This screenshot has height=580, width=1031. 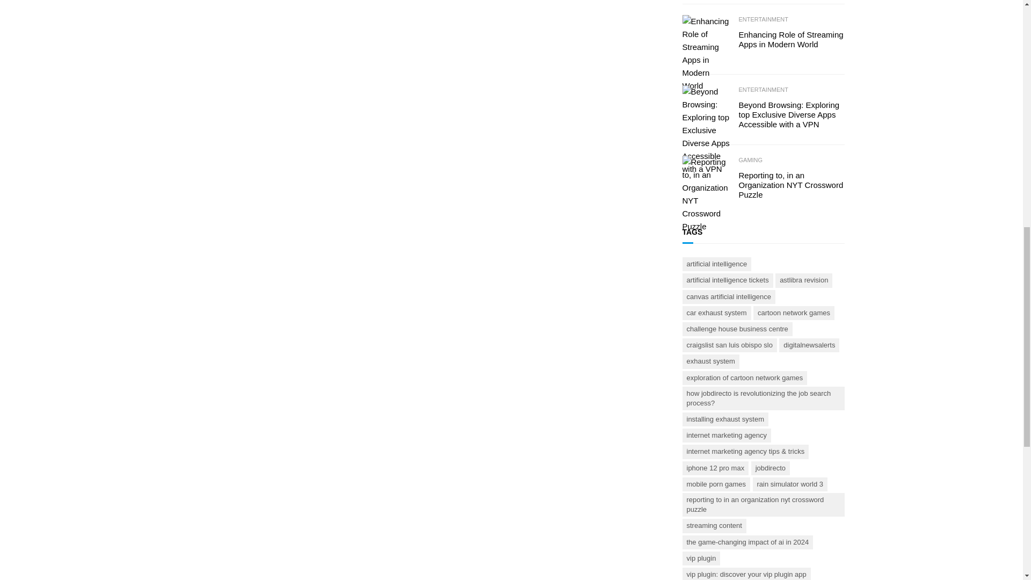 What do you see at coordinates (764, 20) in the screenshot?
I see `ENTERTAINMENT` at bounding box center [764, 20].